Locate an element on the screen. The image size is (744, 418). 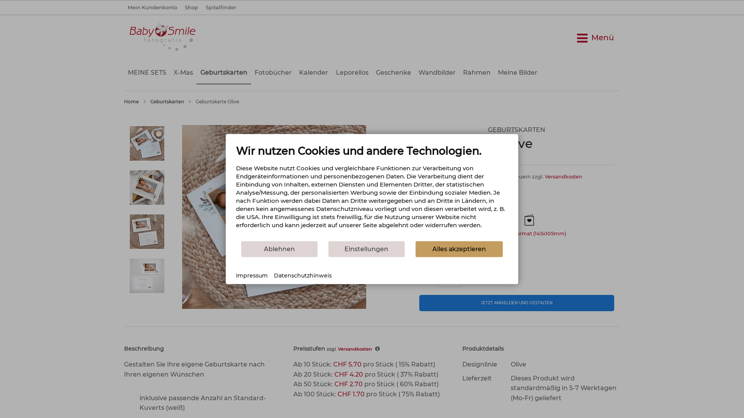
Versandkosten is located at coordinates (355, 349).